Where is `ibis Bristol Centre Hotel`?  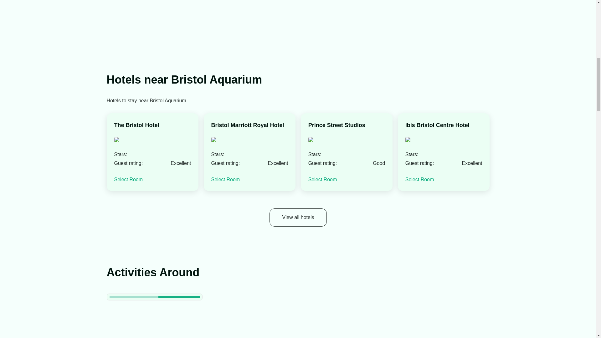 ibis Bristol Centre Hotel is located at coordinates (437, 125).